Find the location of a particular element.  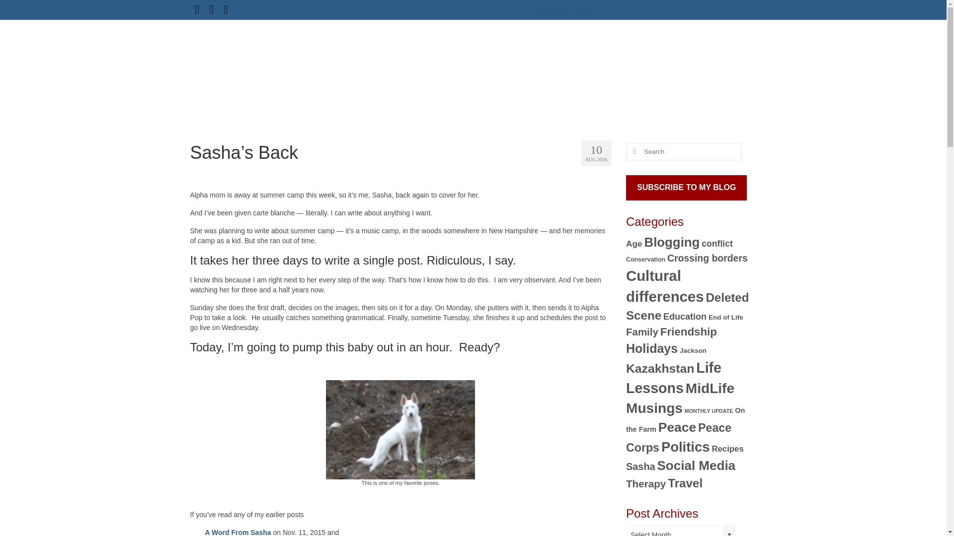

ABOUT is located at coordinates (487, 55).